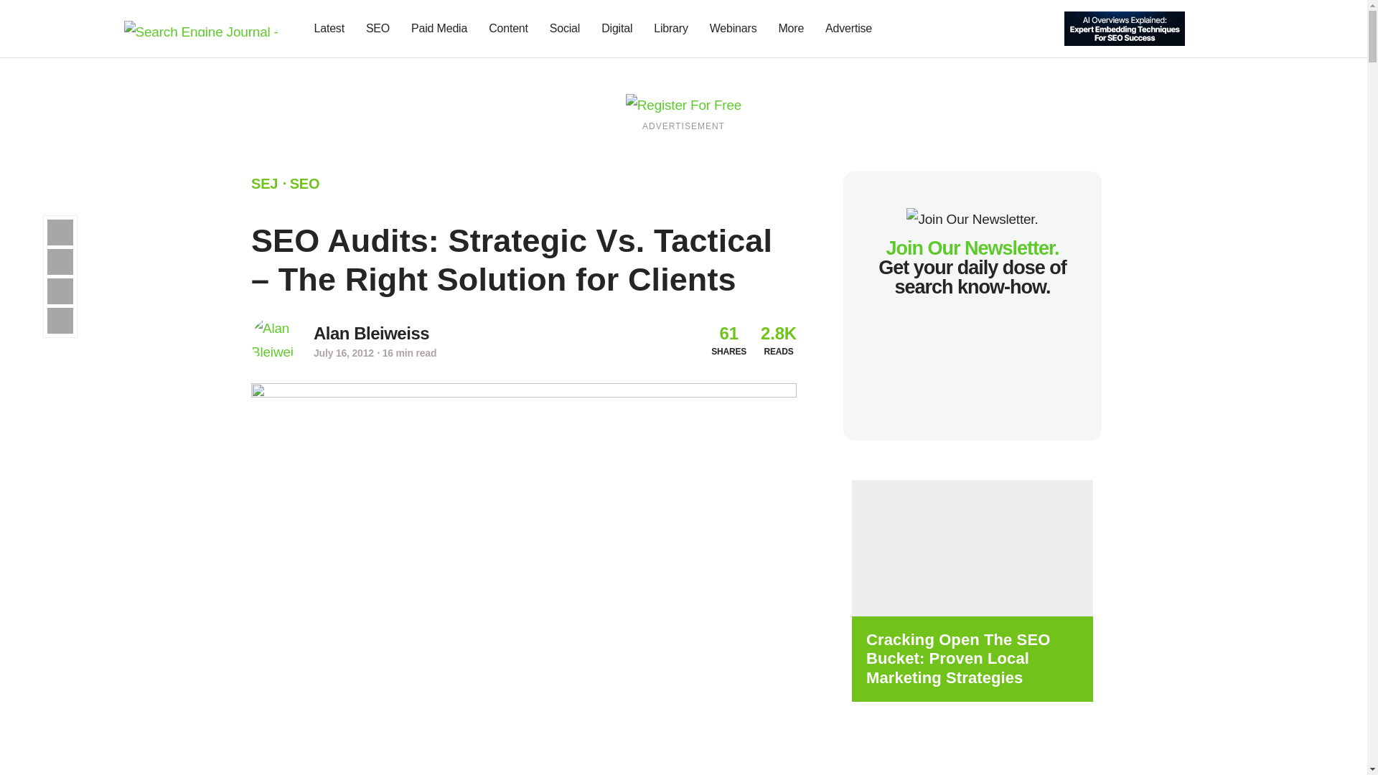 This screenshot has width=1378, height=775. Describe the element at coordinates (683, 104) in the screenshot. I see `Register For Free` at that location.